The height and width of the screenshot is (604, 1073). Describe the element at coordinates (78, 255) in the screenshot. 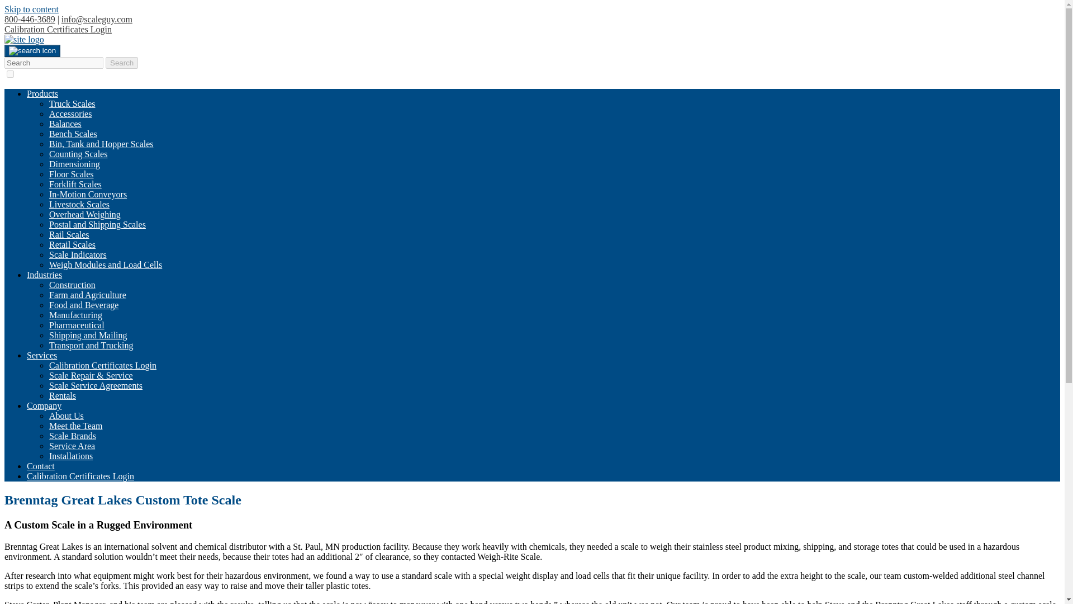

I see `Scale Indicators` at that location.